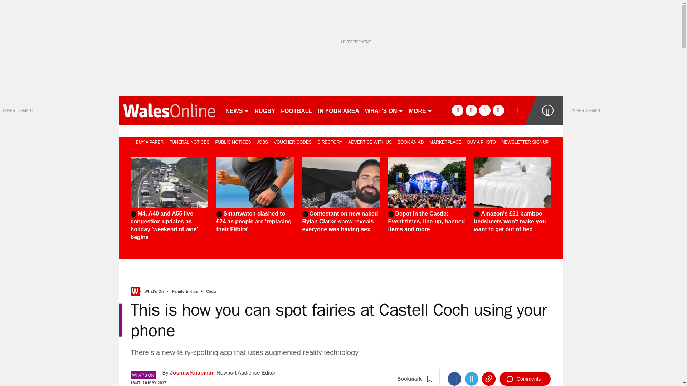 This screenshot has height=386, width=687. Describe the element at coordinates (384, 110) in the screenshot. I see `WHAT'S ON` at that location.